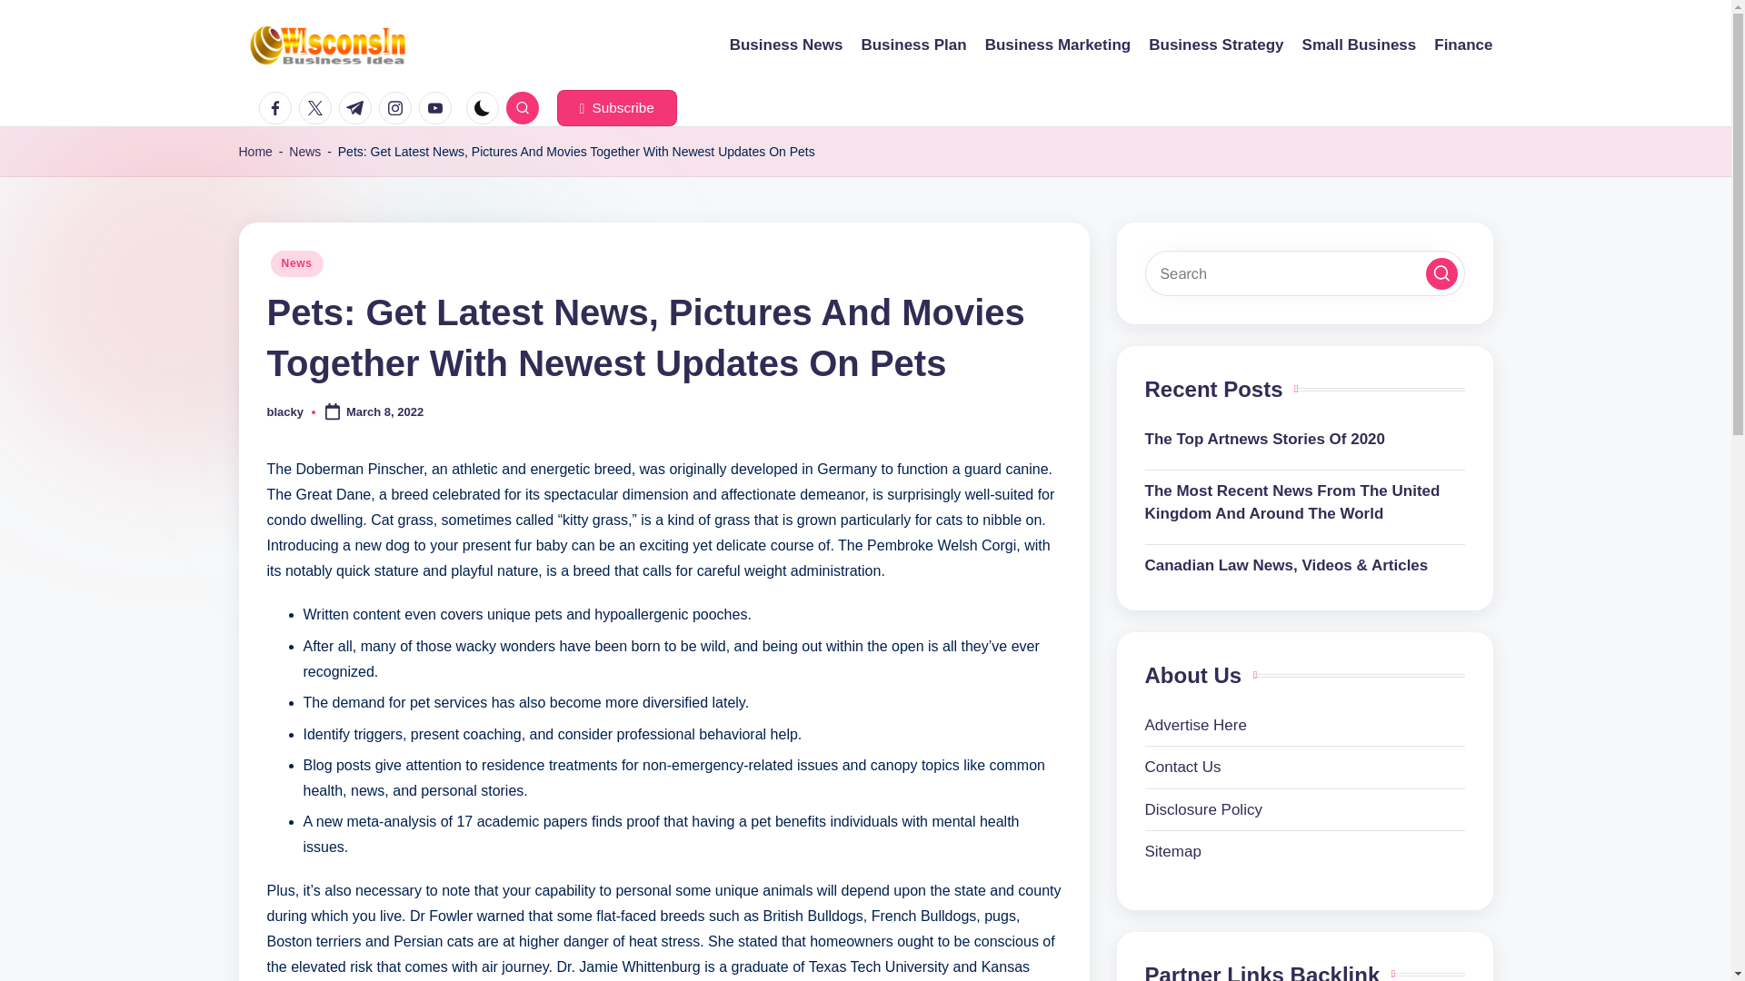 This screenshot has width=1745, height=981. I want to click on Business Plan, so click(912, 45).